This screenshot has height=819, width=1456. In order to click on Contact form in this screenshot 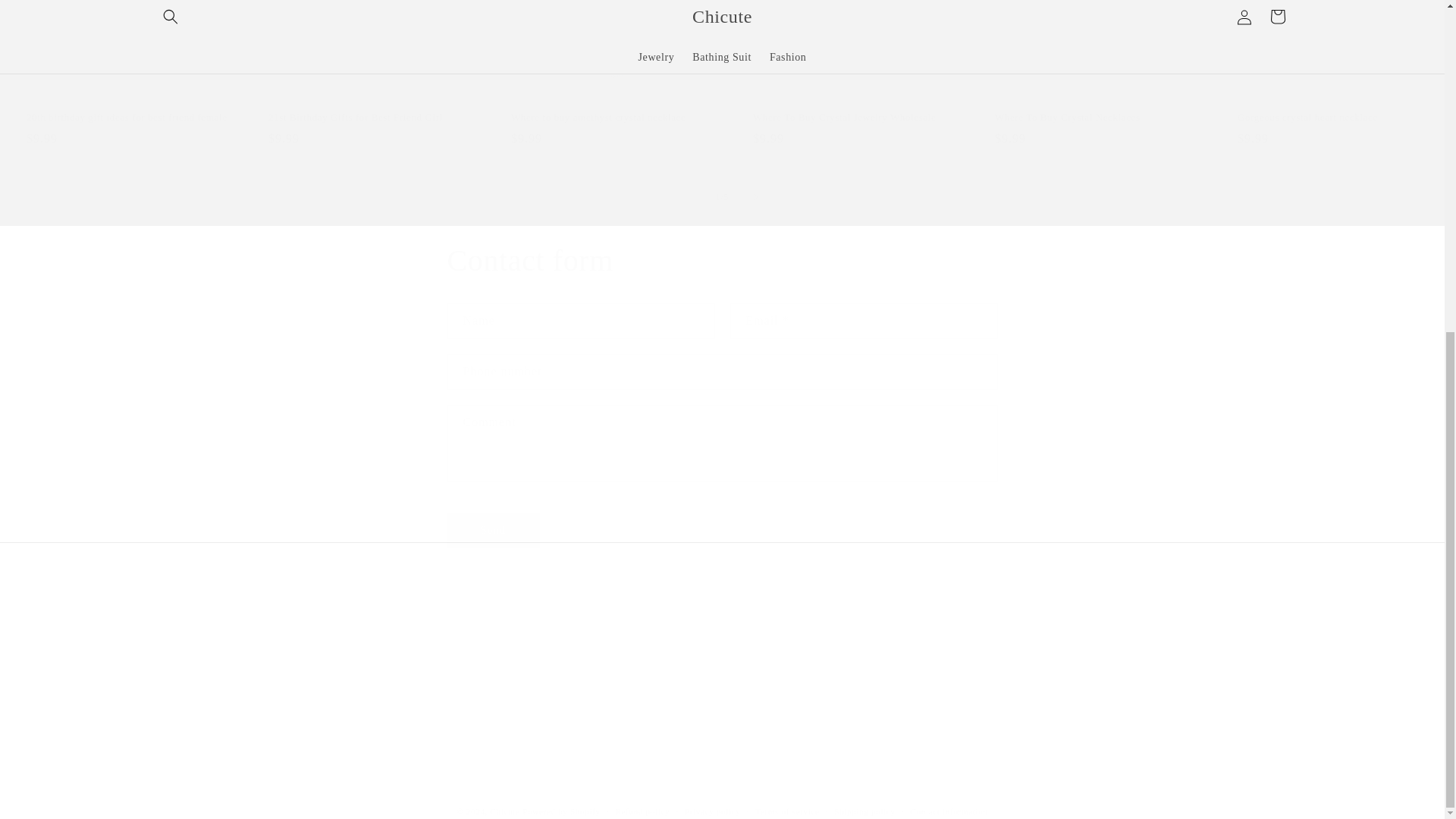, I will do `click(854, 118)`.